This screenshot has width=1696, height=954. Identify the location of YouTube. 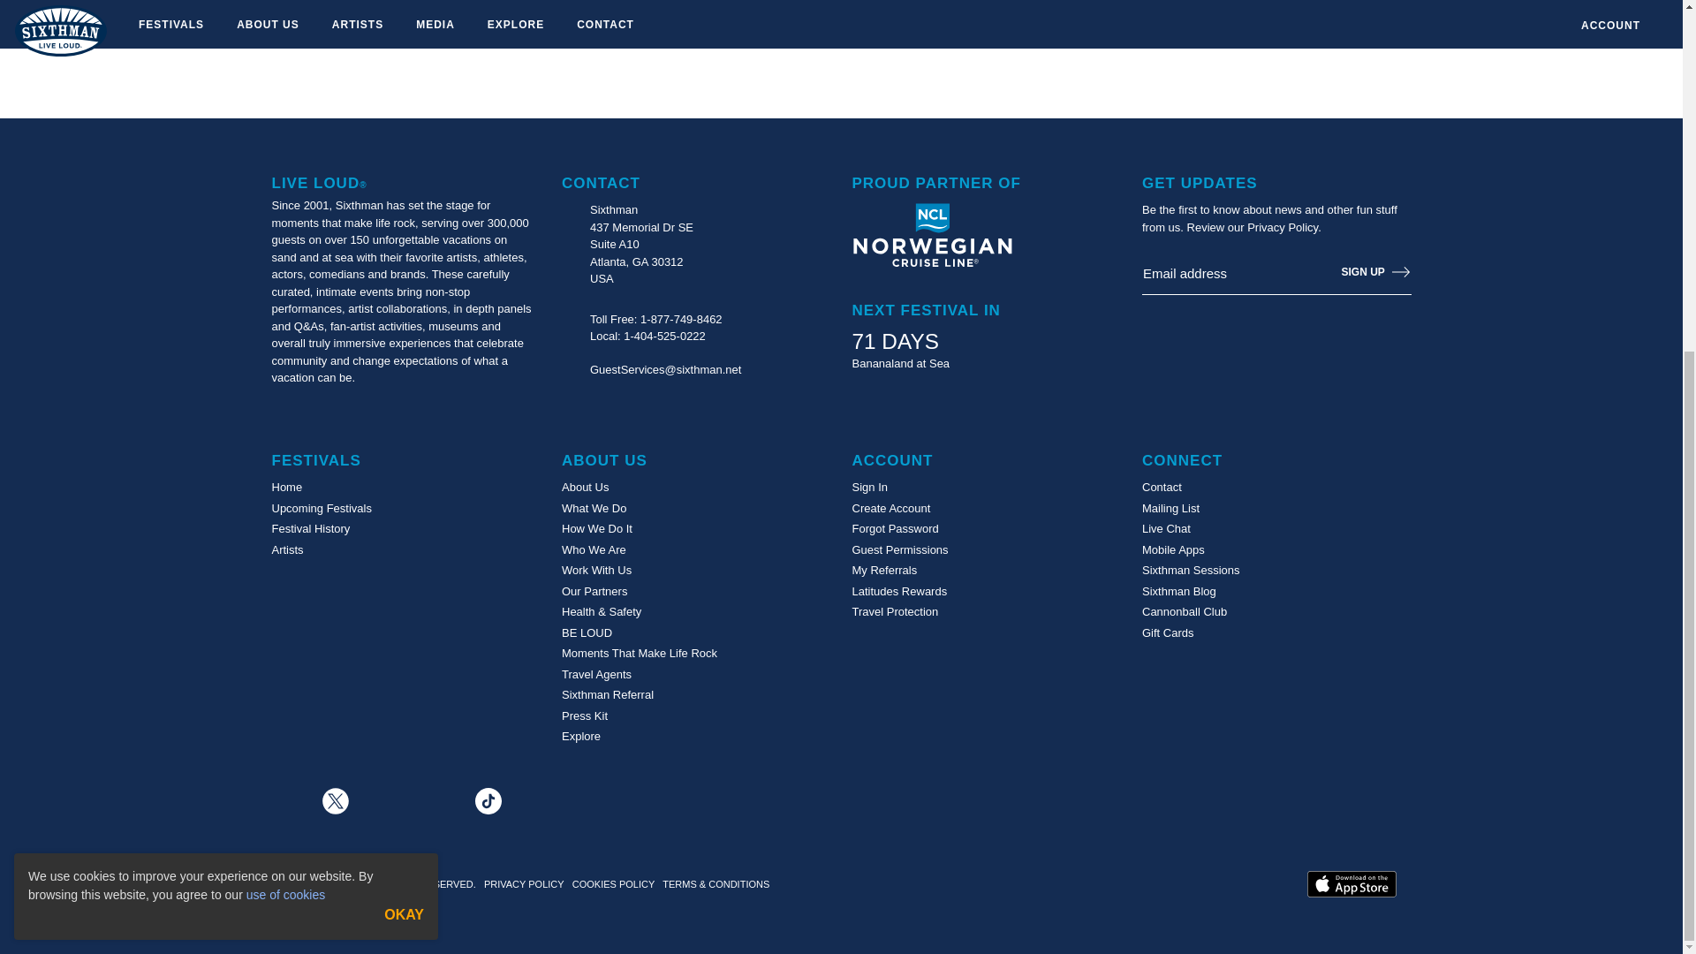
(539, 799).